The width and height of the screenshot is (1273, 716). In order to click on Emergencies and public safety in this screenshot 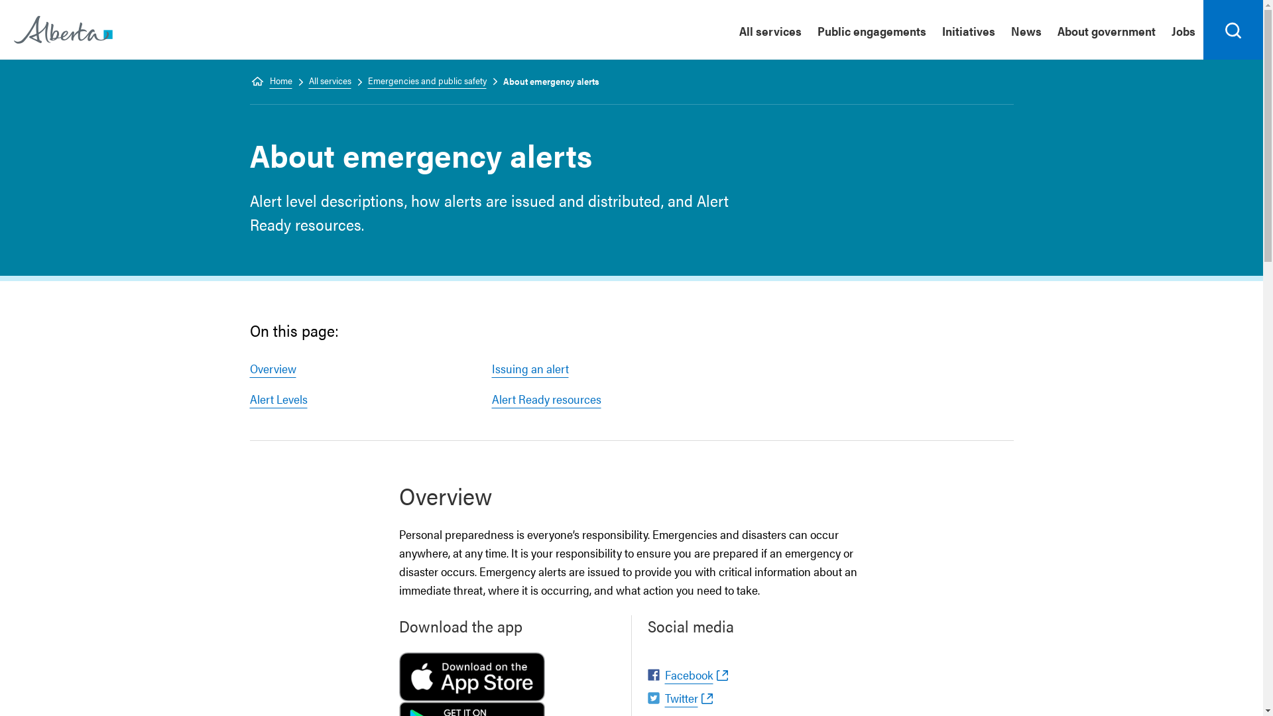, I will do `click(420, 81)`.